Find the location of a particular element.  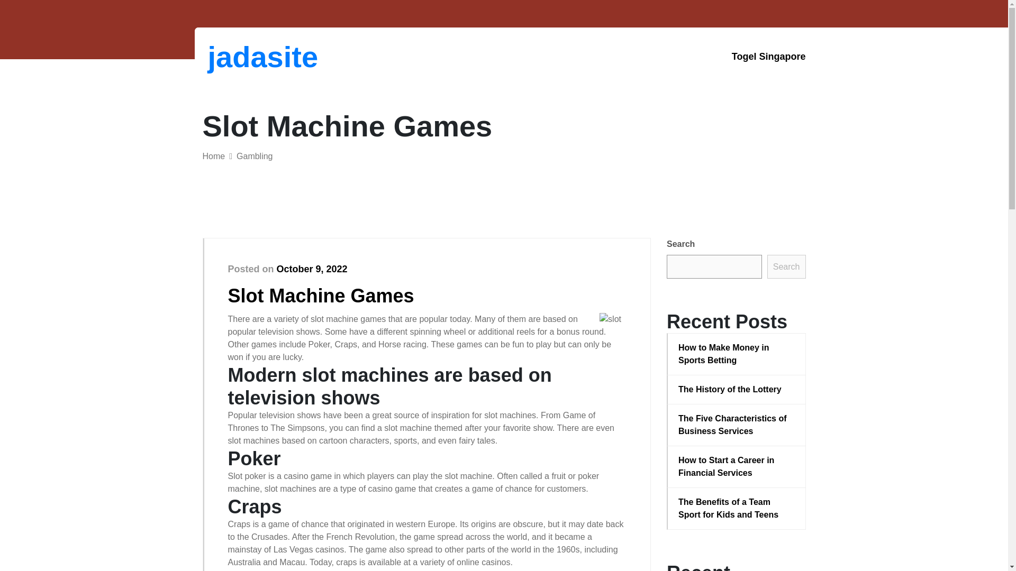

October 9, 2022 is located at coordinates (312, 269).